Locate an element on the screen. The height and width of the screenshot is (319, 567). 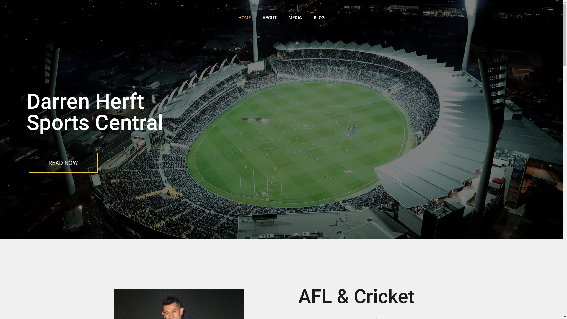
READ NOW is located at coordinates (63, 163).